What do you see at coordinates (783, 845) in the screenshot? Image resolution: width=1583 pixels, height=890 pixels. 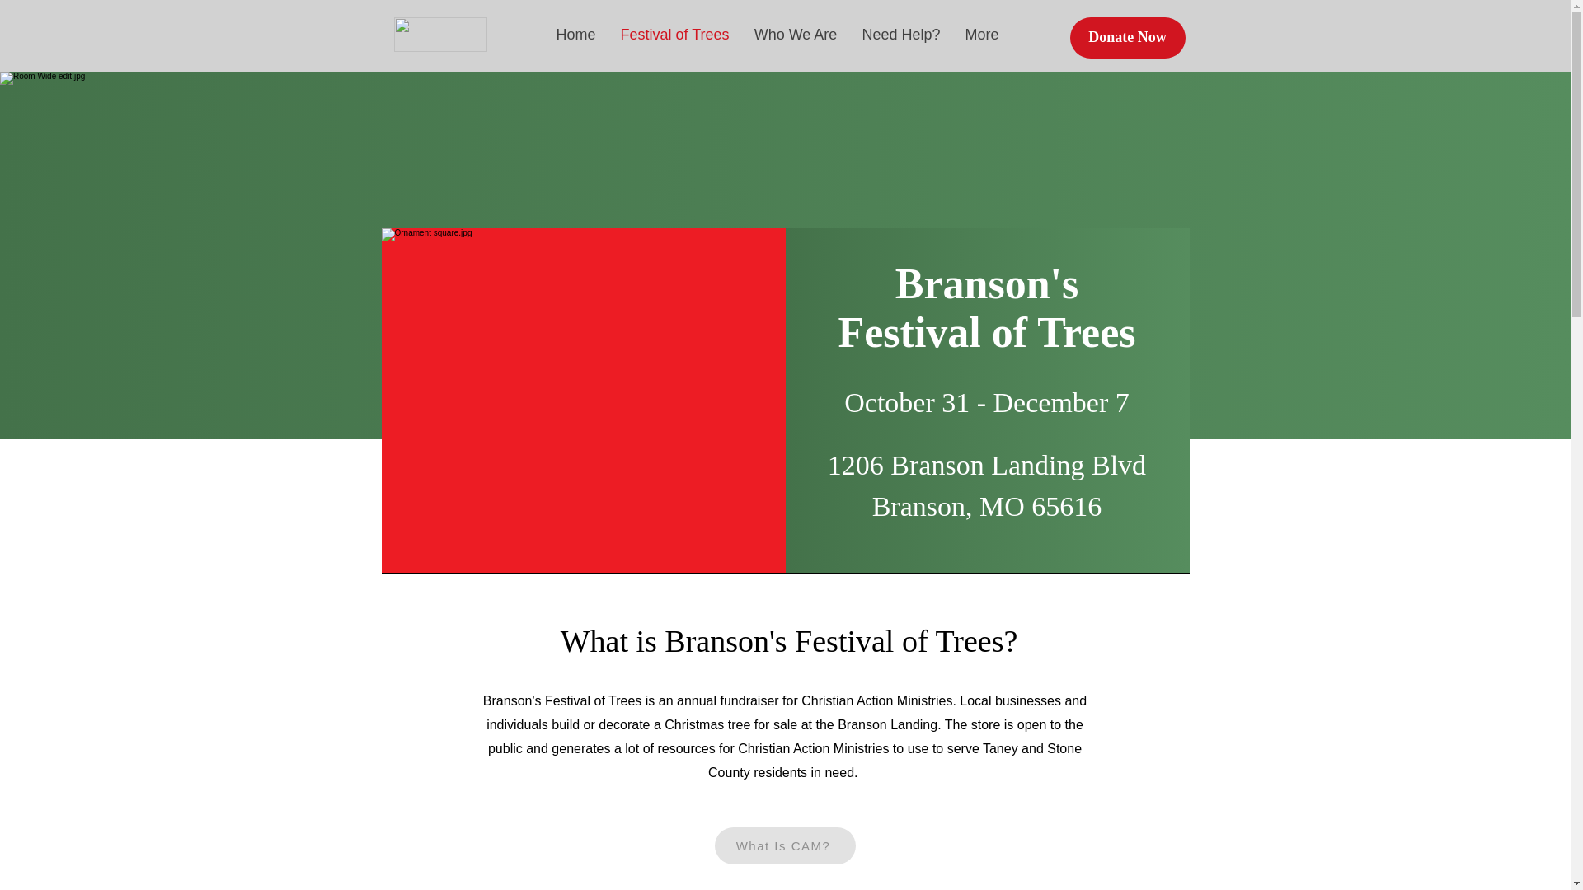 I see `What Is CAM?` at bounding box center [783, 845].